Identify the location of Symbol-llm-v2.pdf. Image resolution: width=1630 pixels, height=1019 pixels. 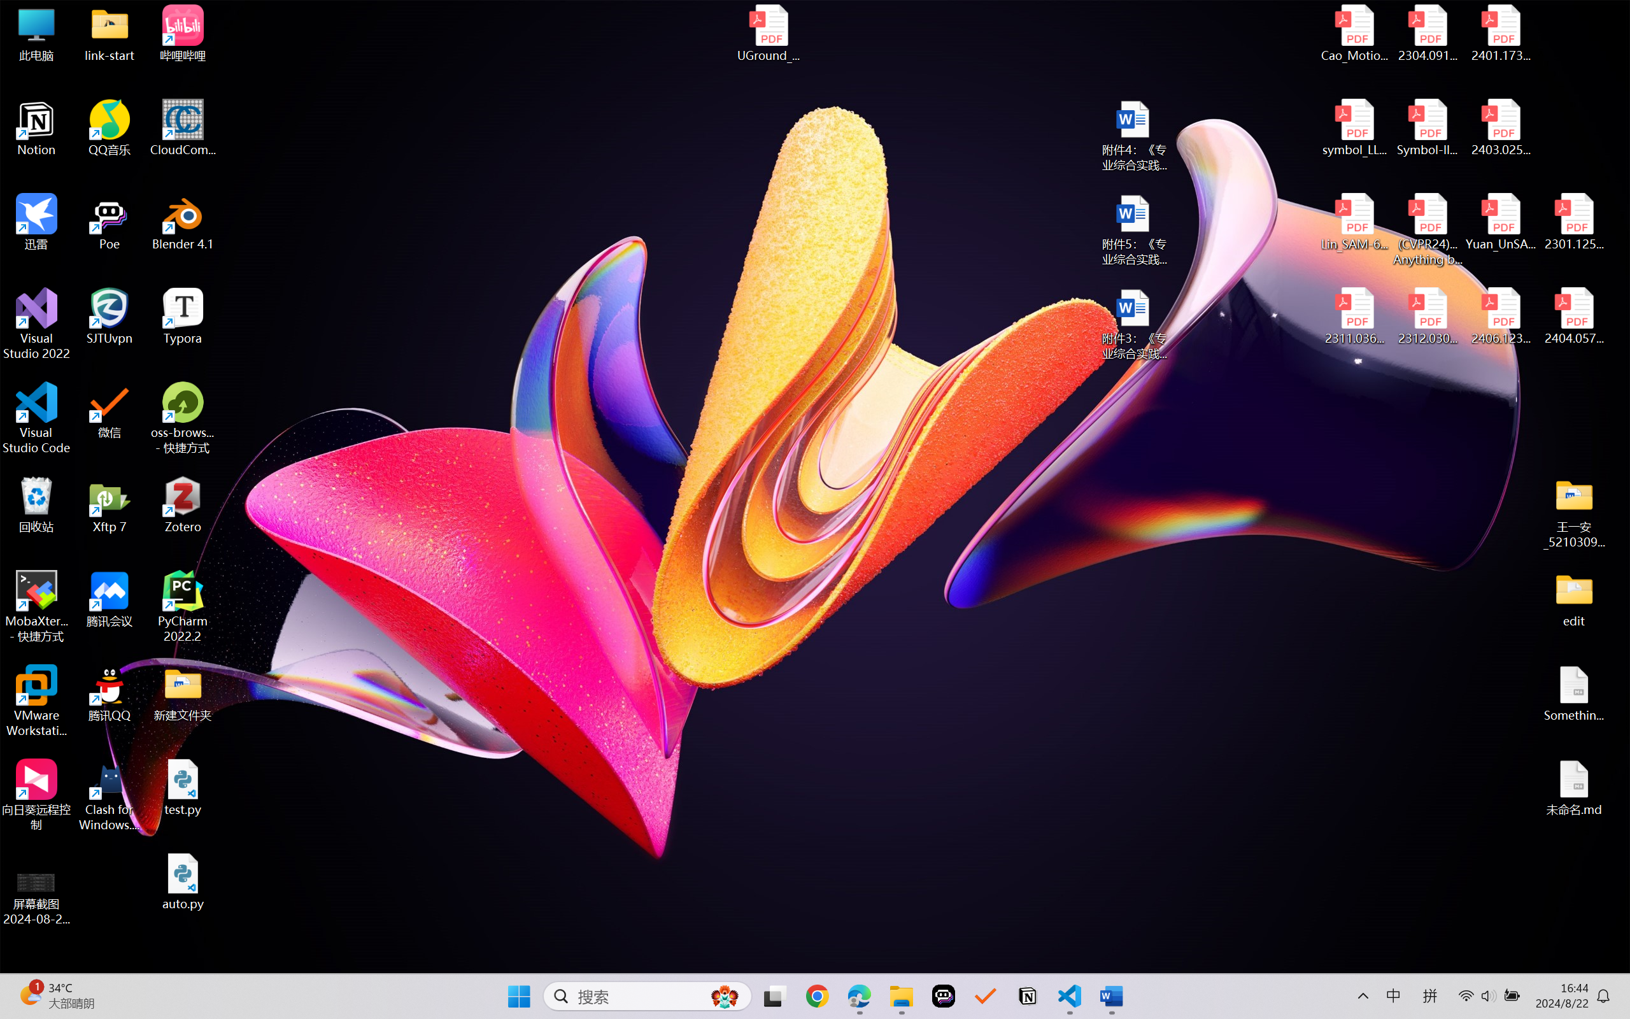
(1428, 128).